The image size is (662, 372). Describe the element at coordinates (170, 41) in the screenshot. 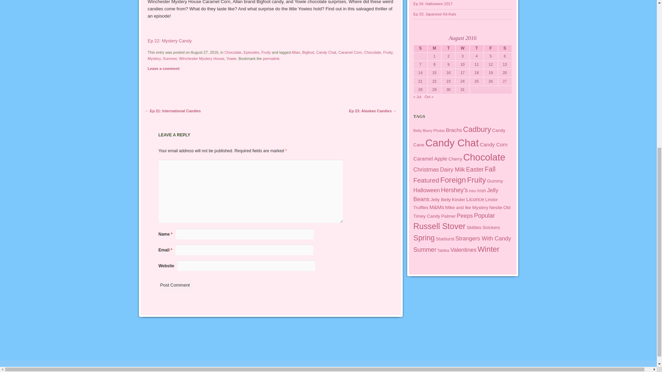

I see `Ep 22: Mystery Candy` at that location.